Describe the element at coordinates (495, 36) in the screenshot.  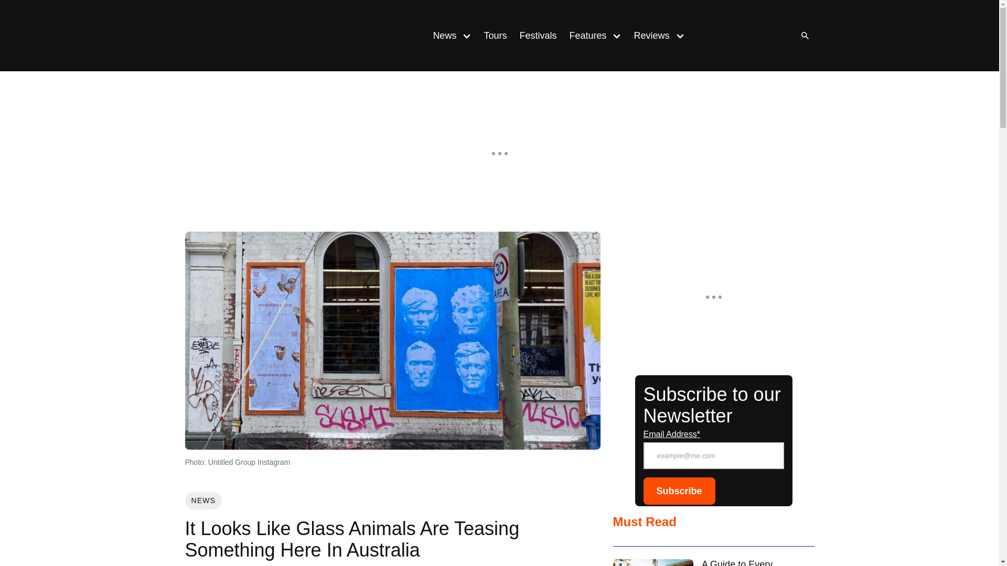
I see `Tours` at that location.